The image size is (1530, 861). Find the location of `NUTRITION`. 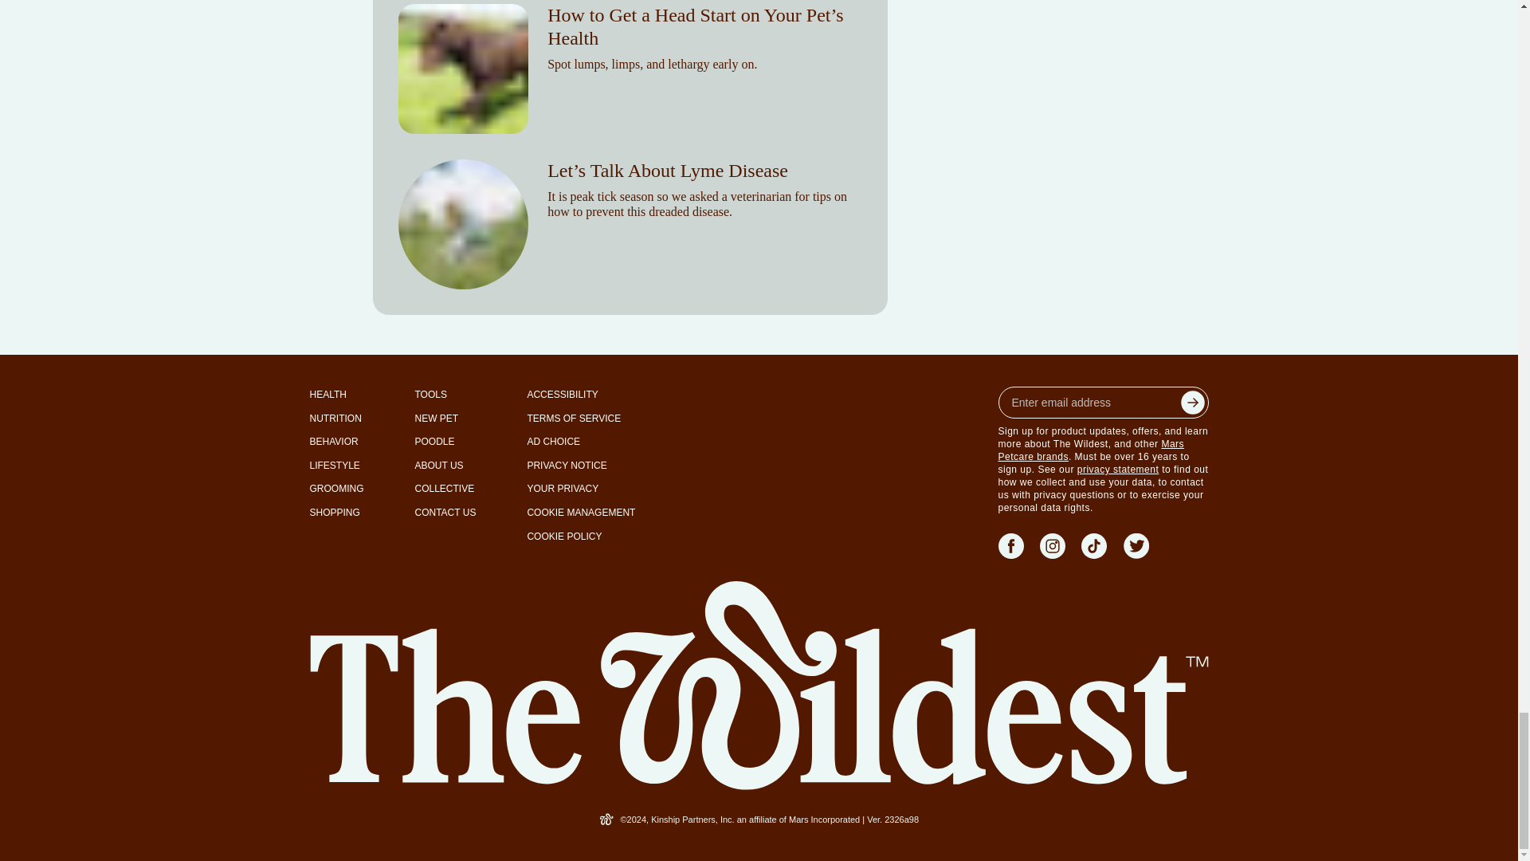

NUTRITION is located at coordinates (335, 419).